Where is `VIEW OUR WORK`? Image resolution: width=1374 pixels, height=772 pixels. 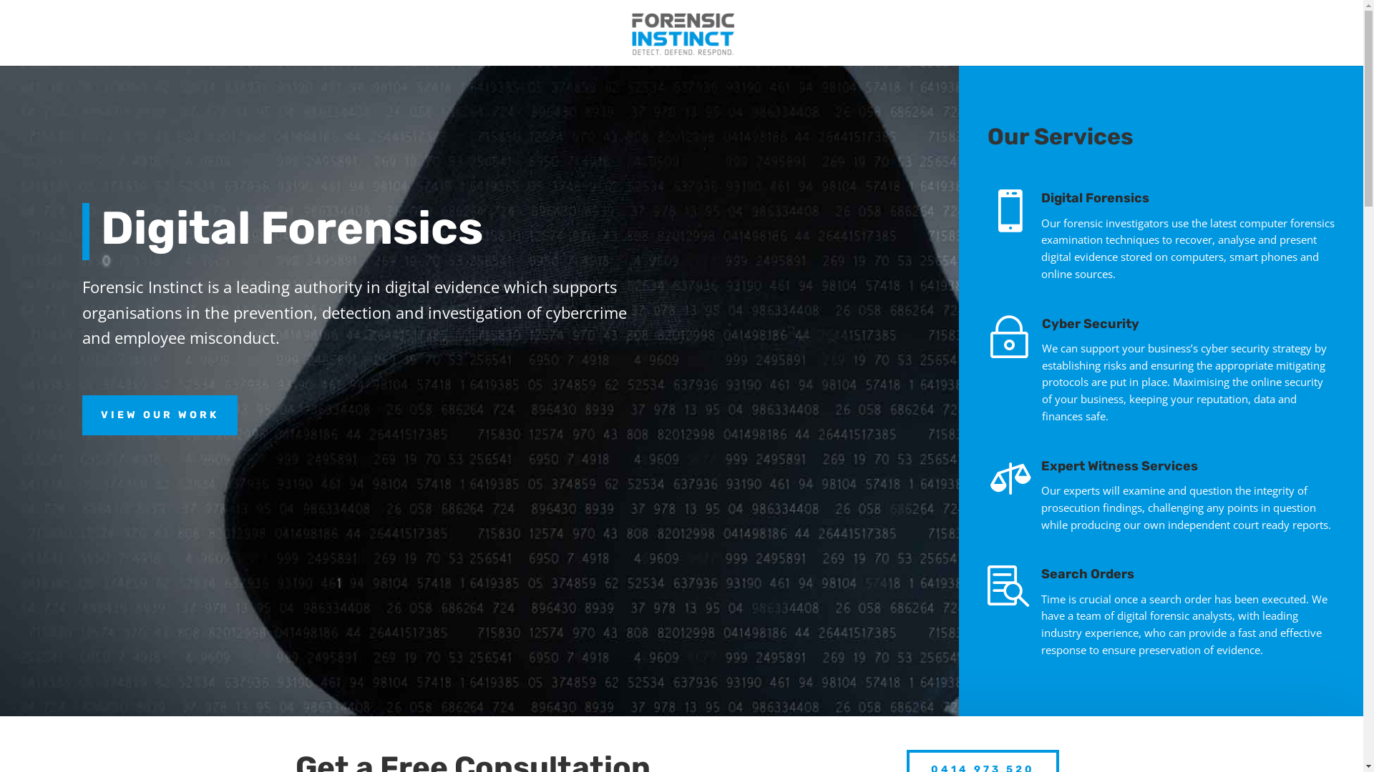
VIEW OUR WORK is located at coordinates (160, 415).